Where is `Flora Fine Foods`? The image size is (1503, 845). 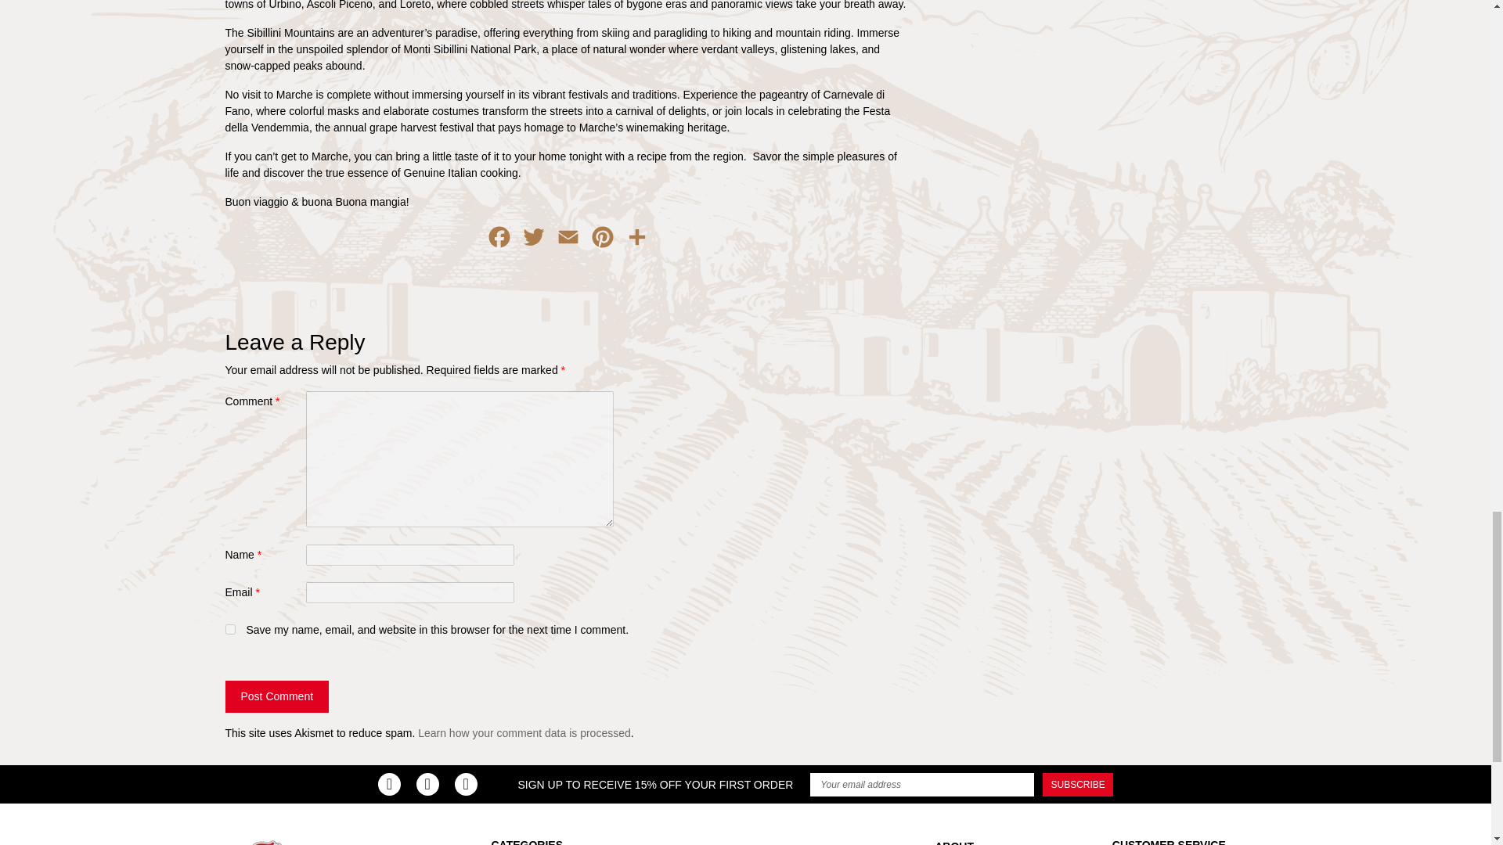 Flora Fine Foods is located at coordinates (288, 842).